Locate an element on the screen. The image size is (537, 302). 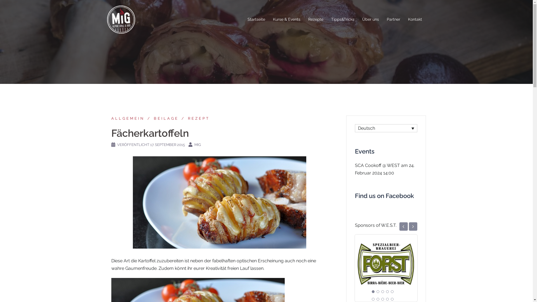
Partner is located at coordinates (393, 20).